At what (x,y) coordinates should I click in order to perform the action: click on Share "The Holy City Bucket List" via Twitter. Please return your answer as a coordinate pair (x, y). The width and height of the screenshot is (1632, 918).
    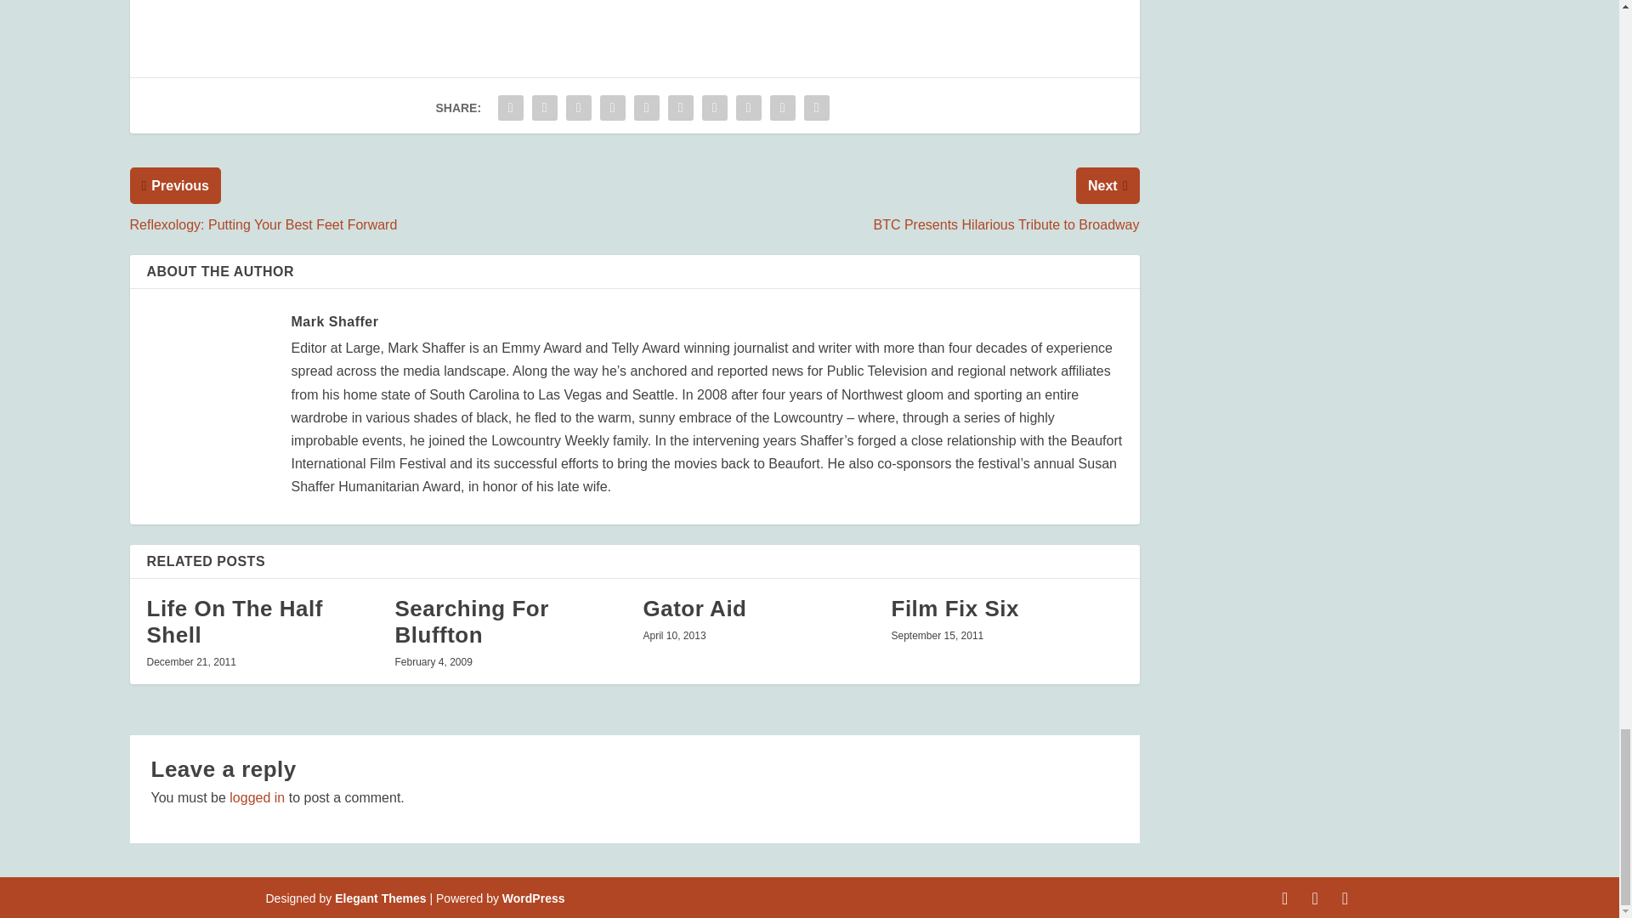
    Looking at the image, I should click on (544, 107).